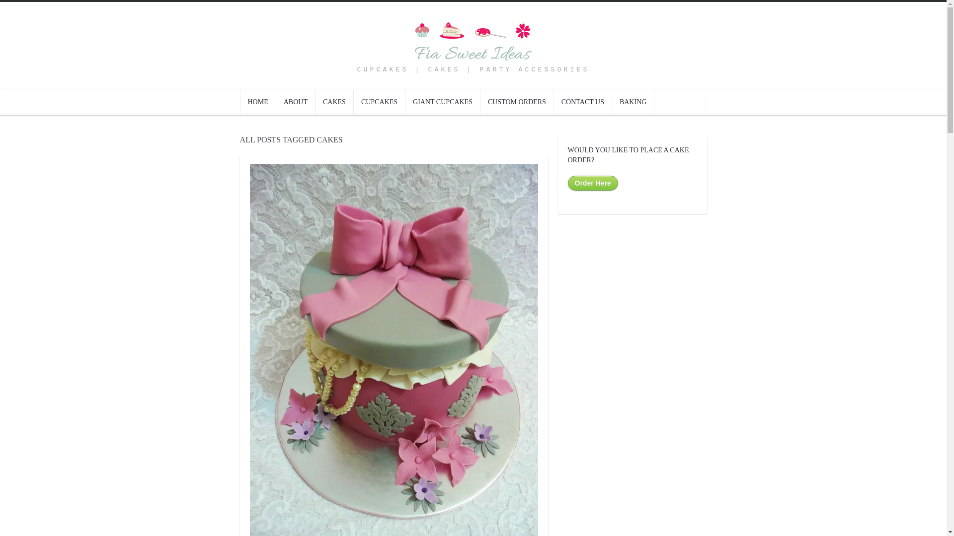 This screenshot has width=954, height=536. What do you see at coordinates (633, 102) in the screenshot?
I see `Baking Info` at bounding box center [633, 102].